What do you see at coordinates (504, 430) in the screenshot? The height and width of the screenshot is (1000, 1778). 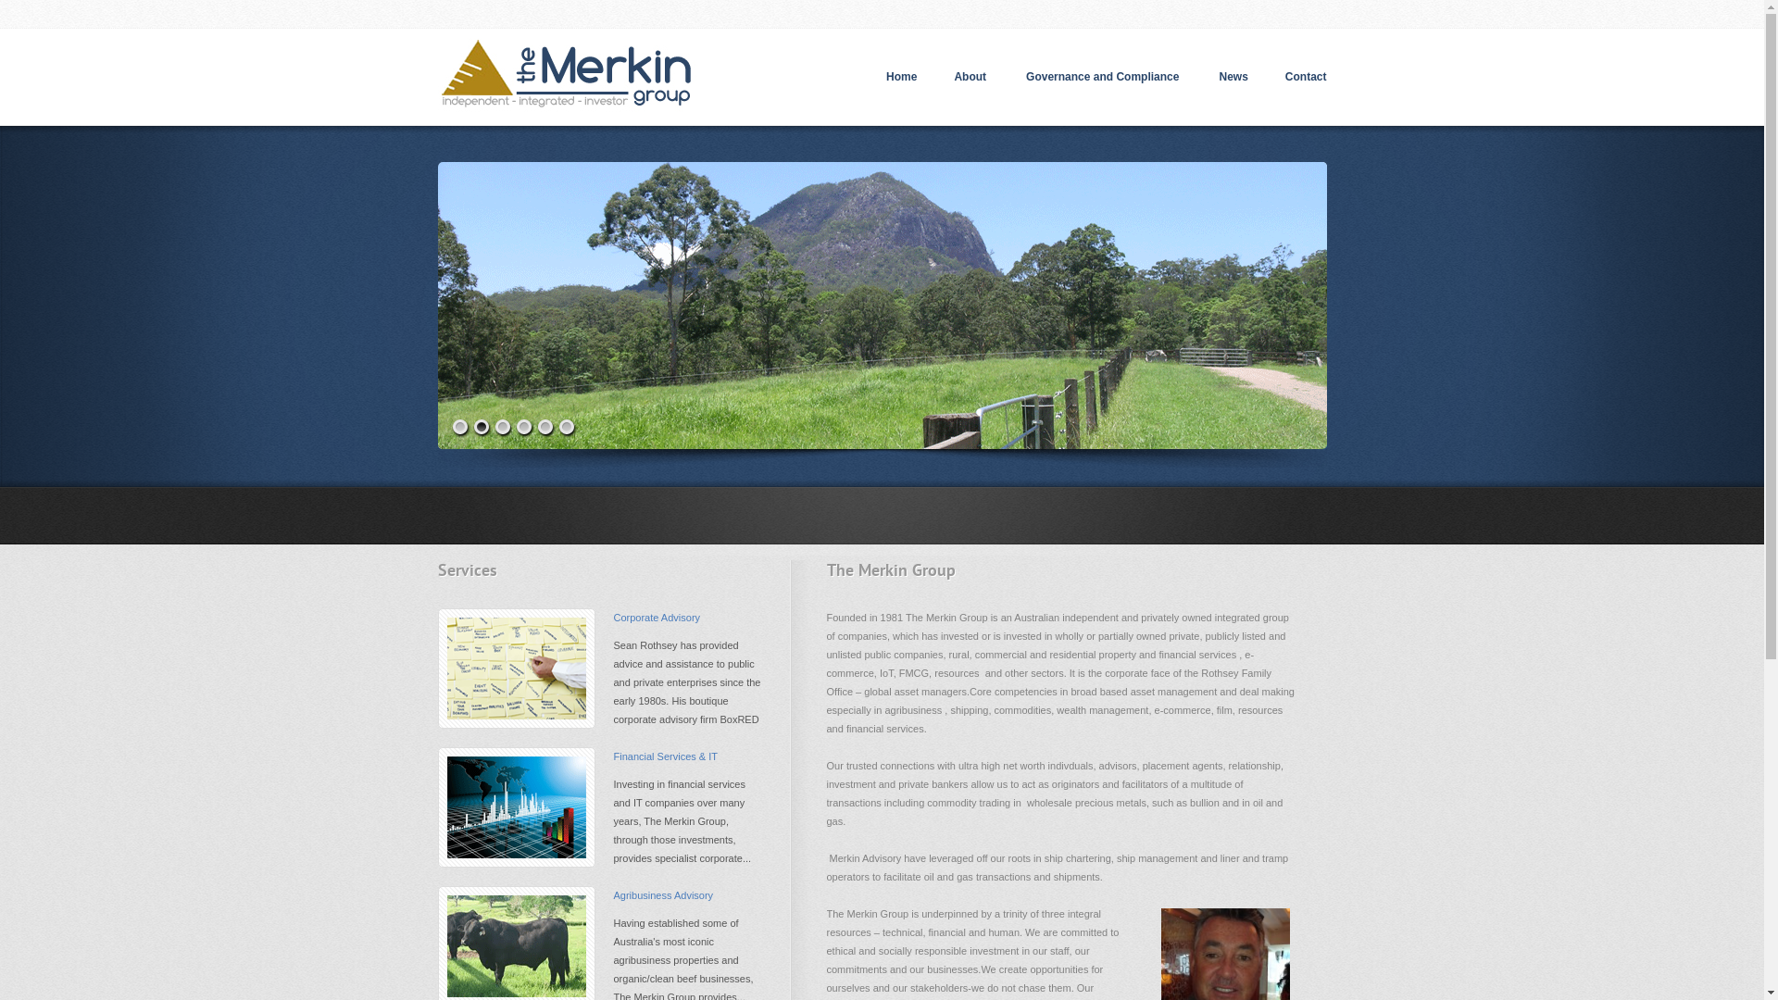 I see `3` at bounding box center [504, 430].